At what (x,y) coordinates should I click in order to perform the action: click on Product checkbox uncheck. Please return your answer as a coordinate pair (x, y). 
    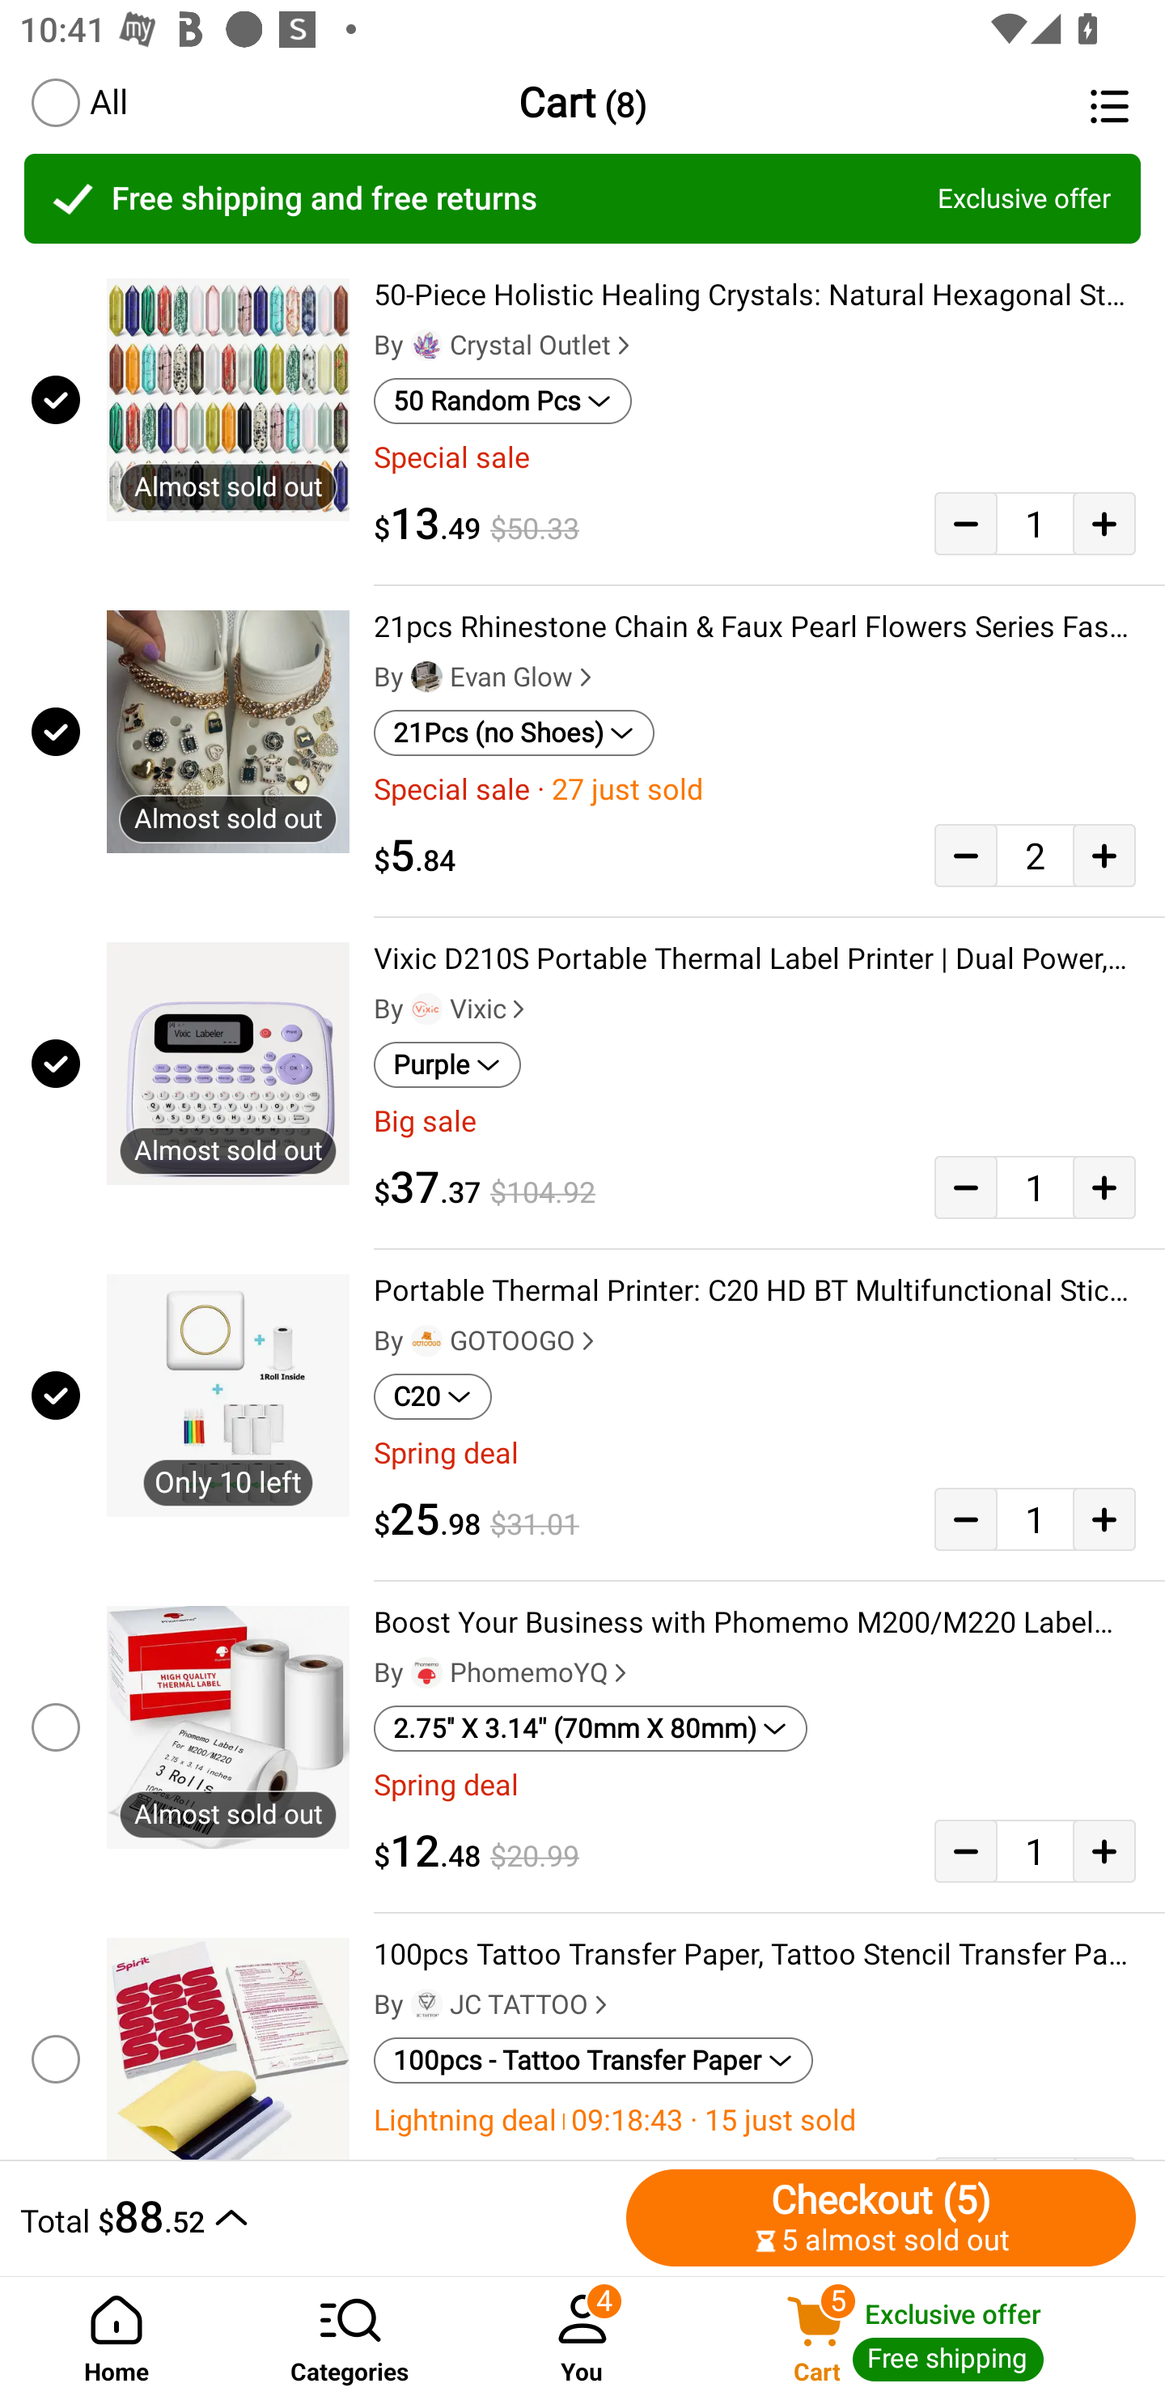
    Looking at the image, I should click on (53, 2054).